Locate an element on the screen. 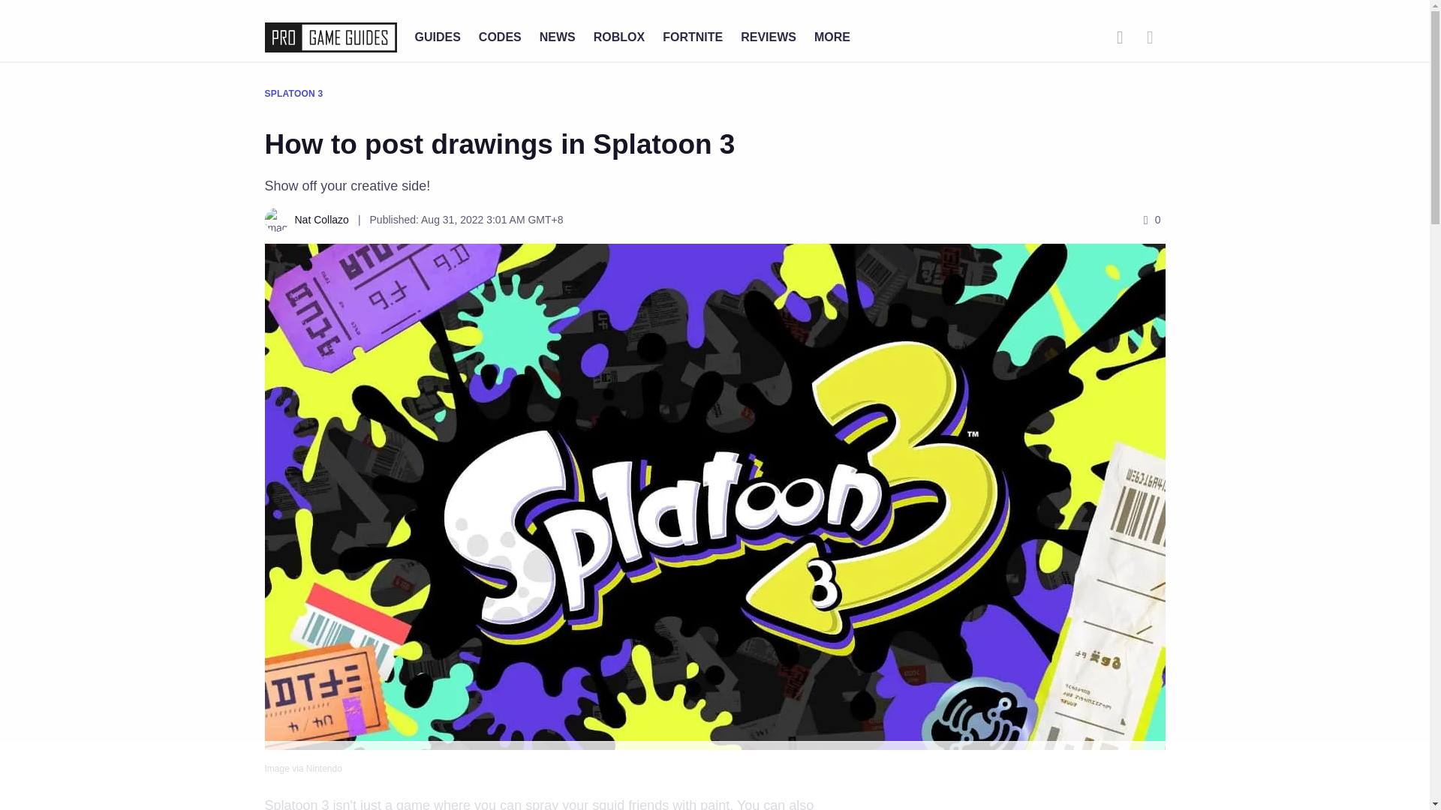 The image size is (1441, 810). Dark Mode is located at coordinates (1150, 37).